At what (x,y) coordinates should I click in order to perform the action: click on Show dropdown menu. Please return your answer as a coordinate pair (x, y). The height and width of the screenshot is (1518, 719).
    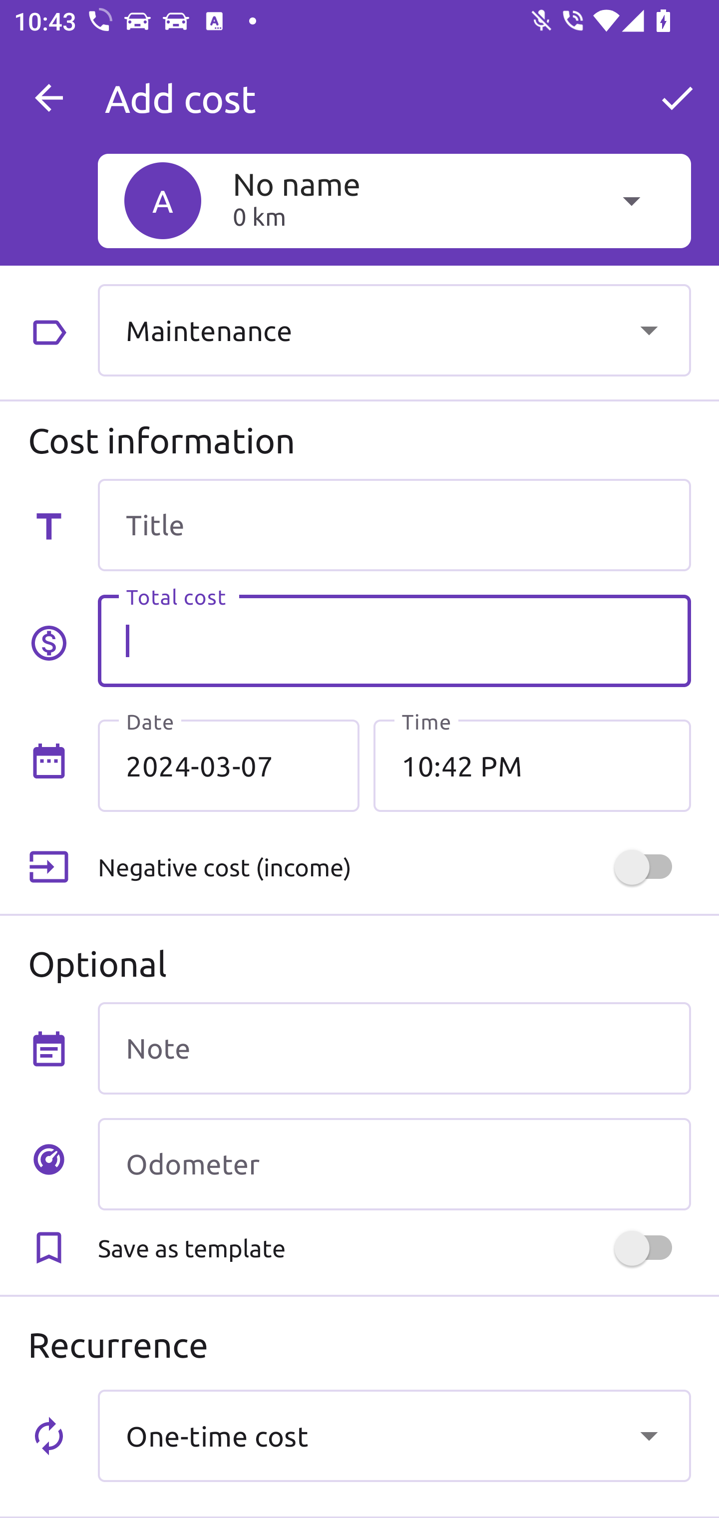
    Looking at the image, I should click on (649, 330).